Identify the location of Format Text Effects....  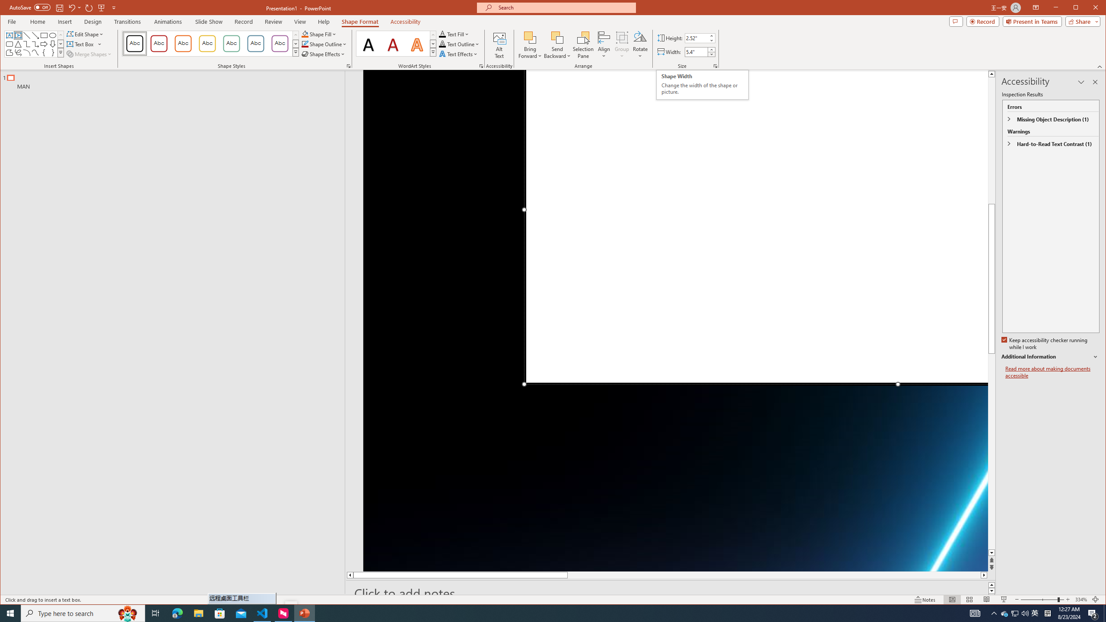
(481, 66).